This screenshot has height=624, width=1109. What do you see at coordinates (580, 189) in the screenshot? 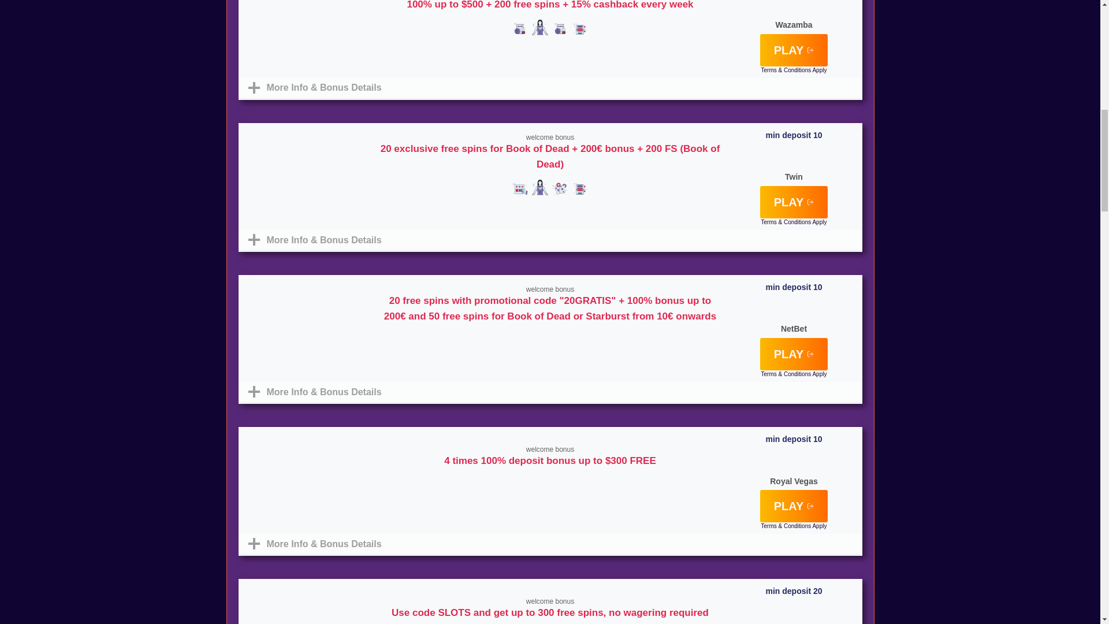
I see `Casino` at bounding box center [580, 189].